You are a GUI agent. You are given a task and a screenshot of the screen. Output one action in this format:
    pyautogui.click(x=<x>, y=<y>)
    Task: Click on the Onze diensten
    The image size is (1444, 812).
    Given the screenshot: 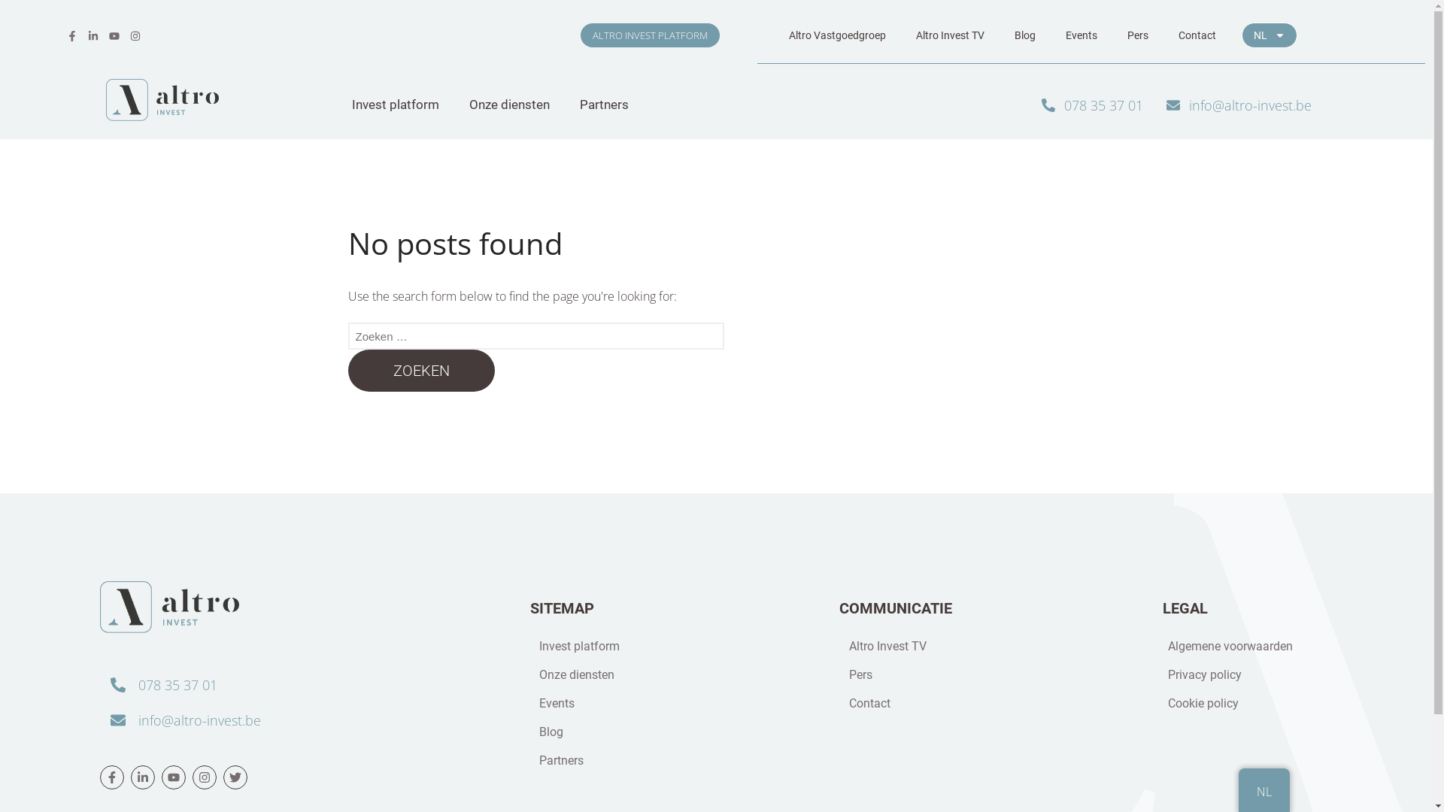 What is the action you would take?
    pyautogui.click(x=510, y=105)
    